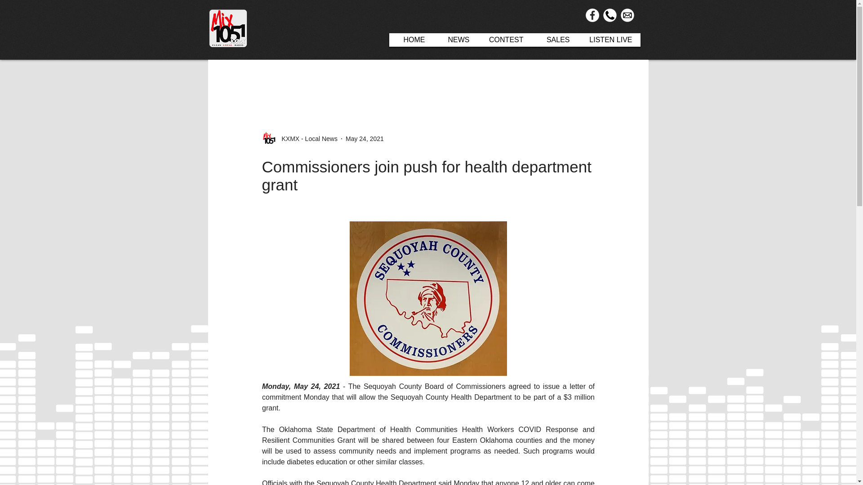 The width and height of the screenshot is (863, 485). Describe the element at coordinates (307, 138) in the screenshot. I see `KXMX - Local News` at that location.